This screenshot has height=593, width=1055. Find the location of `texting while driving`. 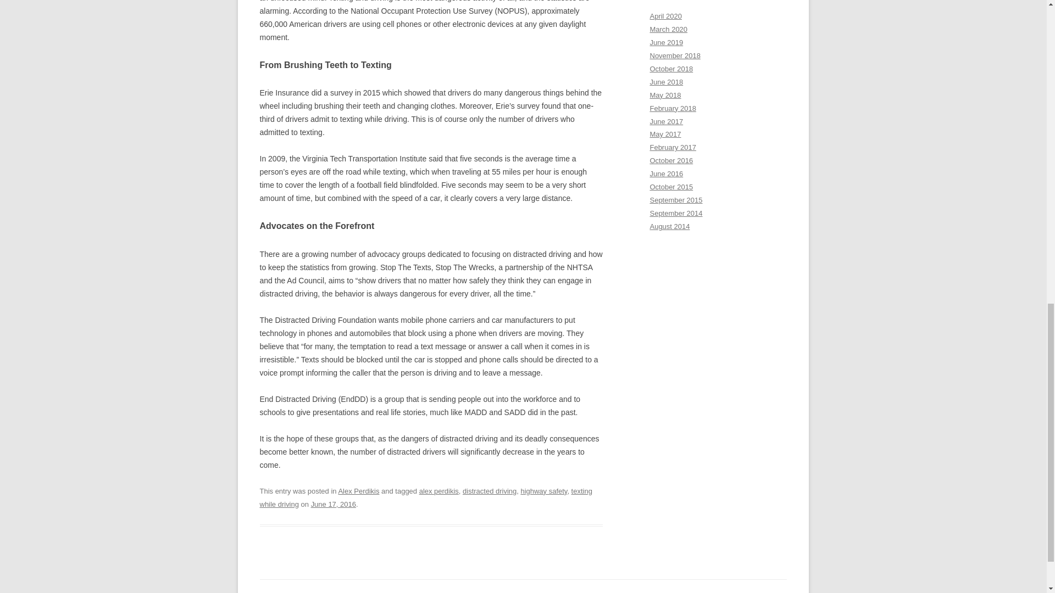

texting while driving is located at coordinates (425, 497).